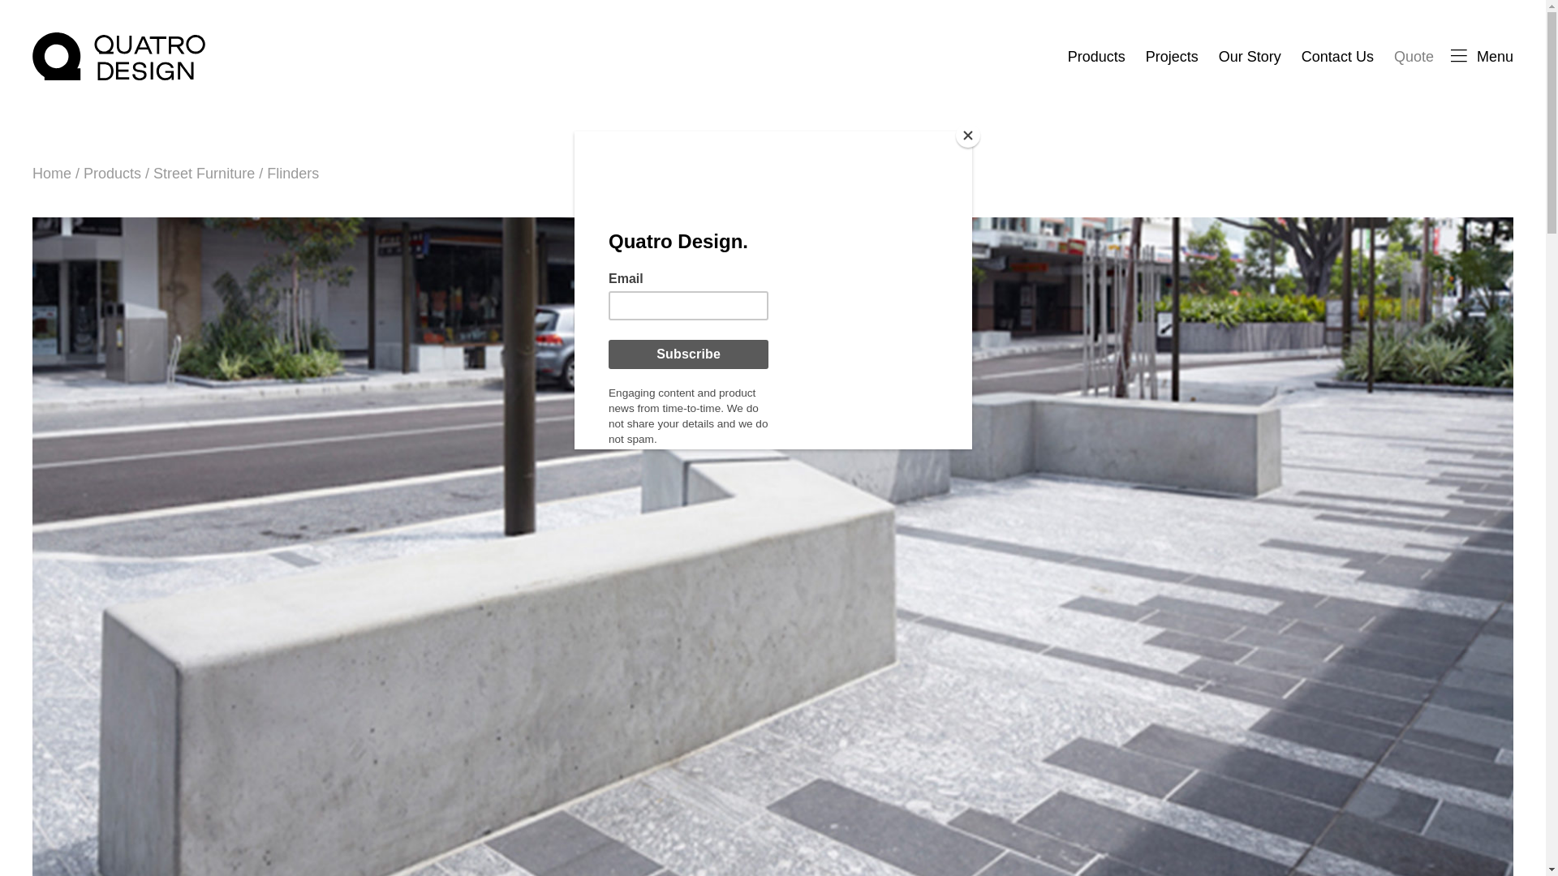  I want to click on Products, so click(1095, 57).